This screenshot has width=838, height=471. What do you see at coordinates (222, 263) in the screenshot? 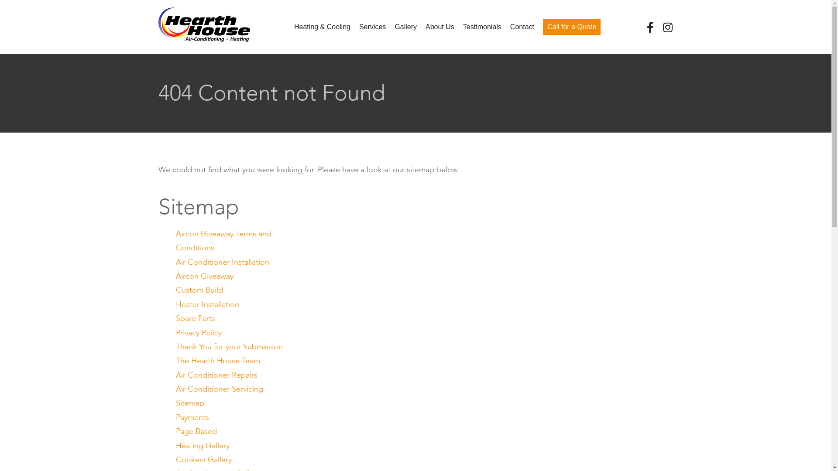
I see `Air Conditioner Installation` at bounding box center [222, 263].